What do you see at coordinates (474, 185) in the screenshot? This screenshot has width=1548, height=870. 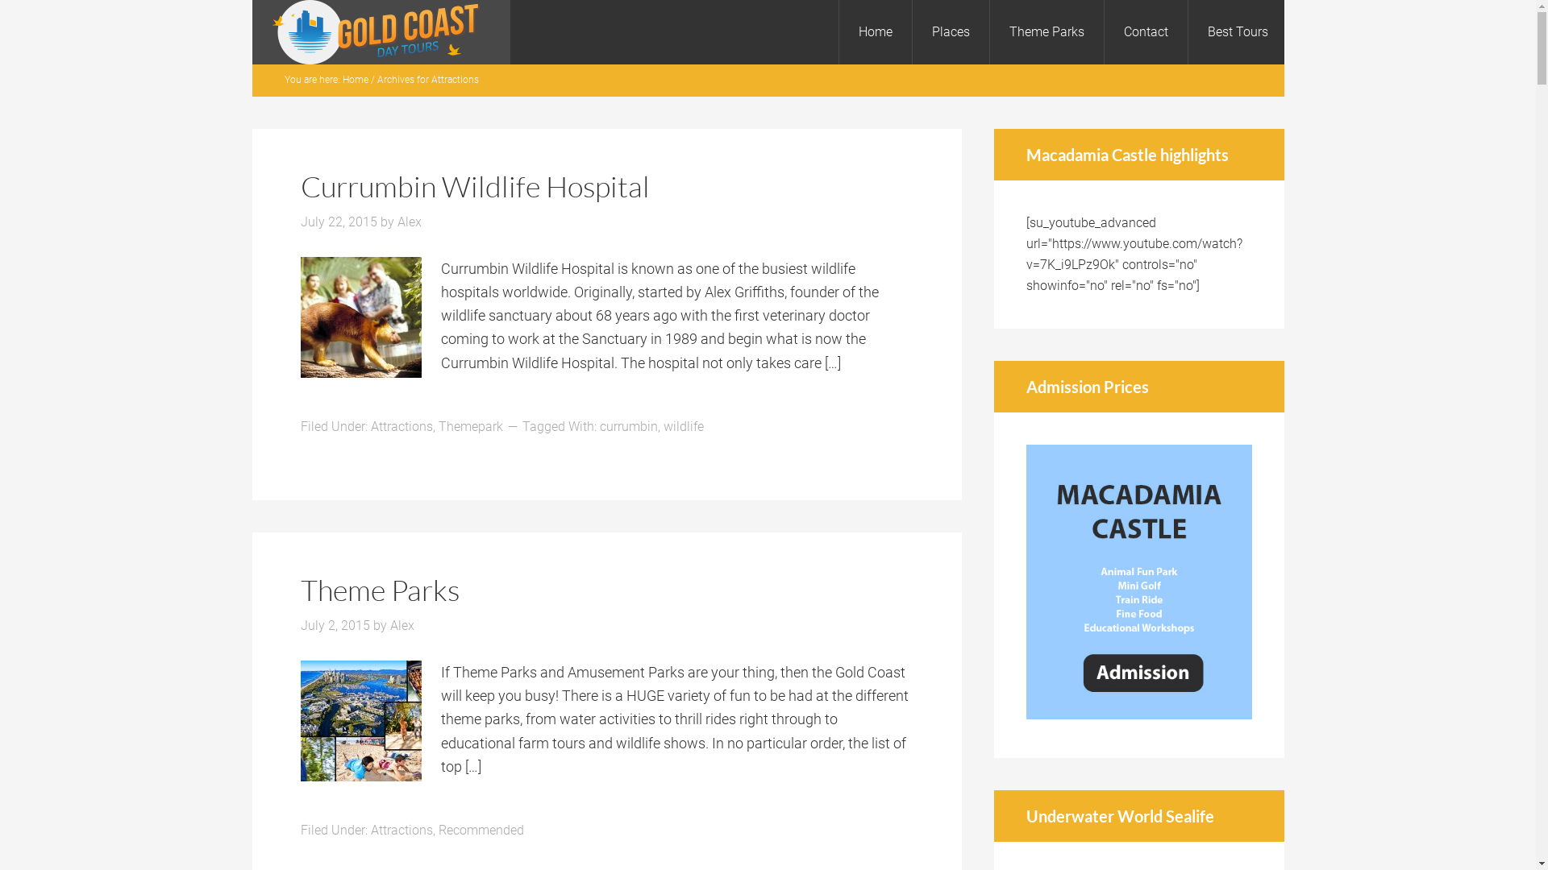 I see `Currumbin Wildlife Hospital` at bounding box center [474, 185].